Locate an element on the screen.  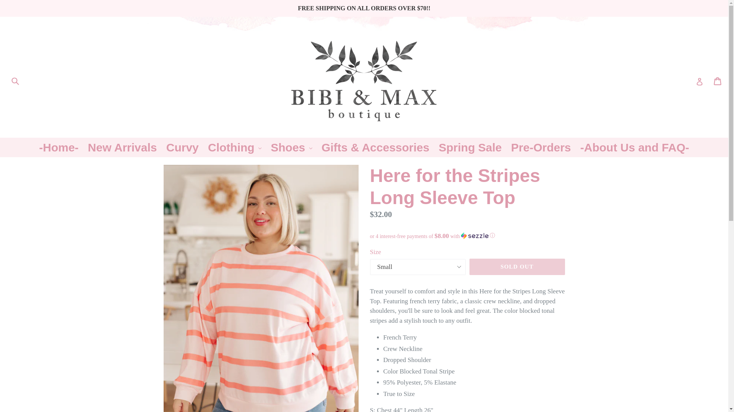
New Arrivals is located at coordinates (122, 147).